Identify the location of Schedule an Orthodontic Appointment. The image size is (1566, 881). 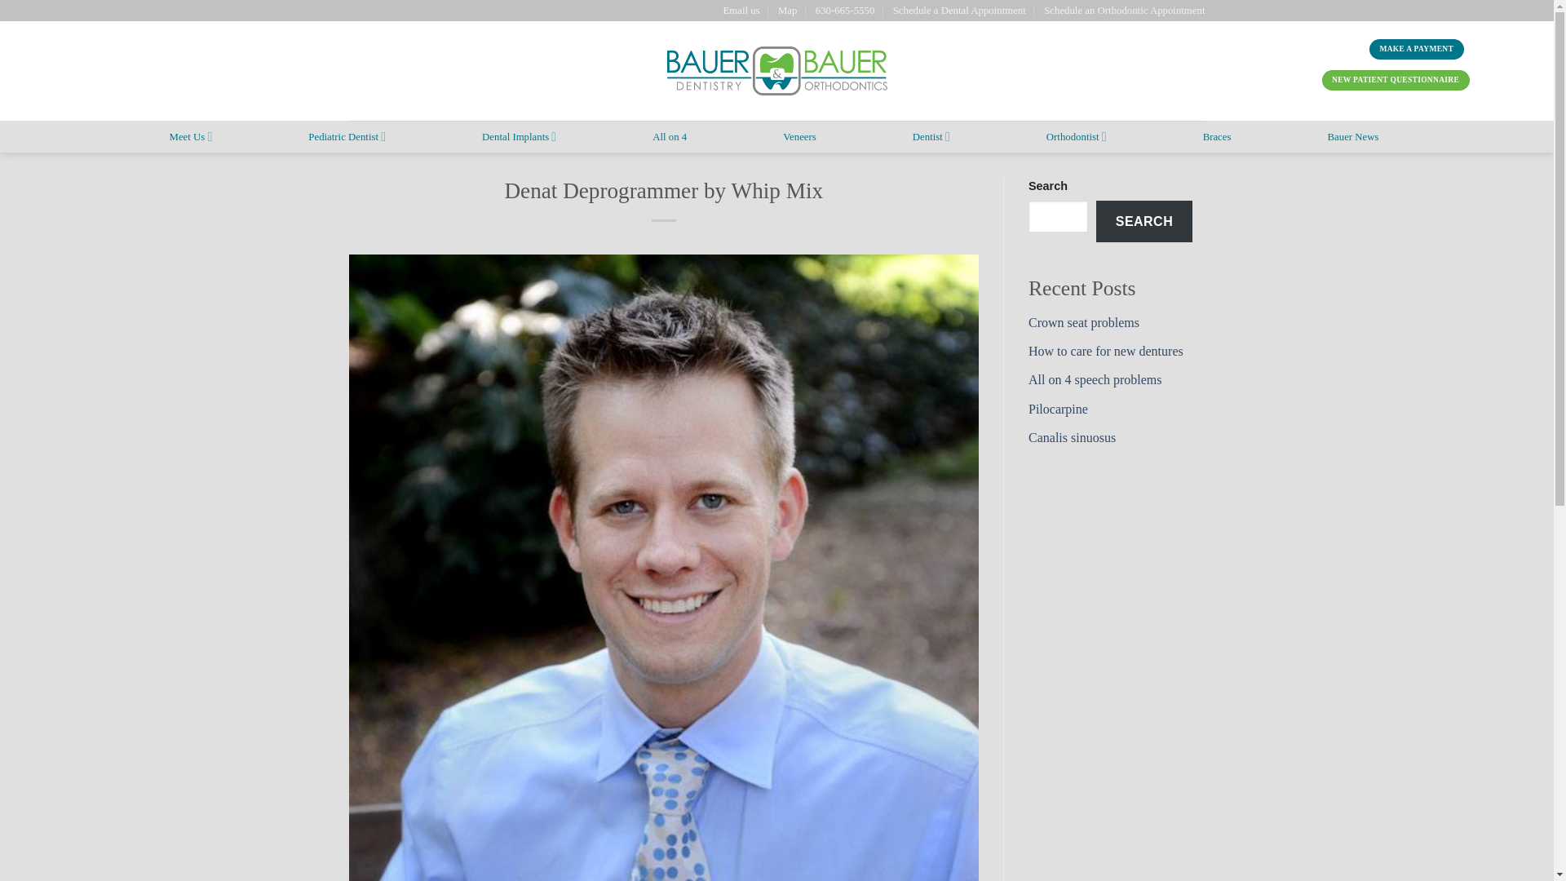
(1124, 10).